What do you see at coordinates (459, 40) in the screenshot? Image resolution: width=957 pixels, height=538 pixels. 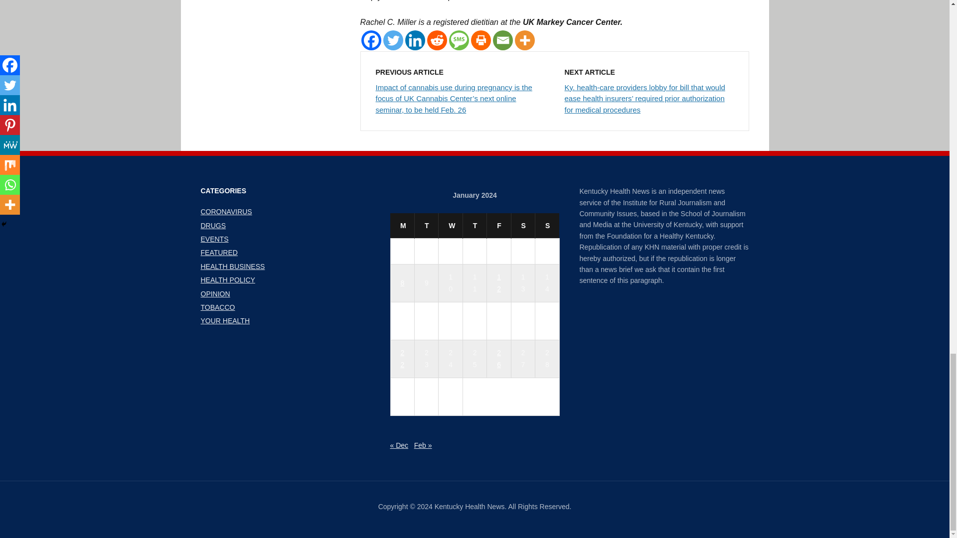 I see `SMS` at bounding box center [459, 40].